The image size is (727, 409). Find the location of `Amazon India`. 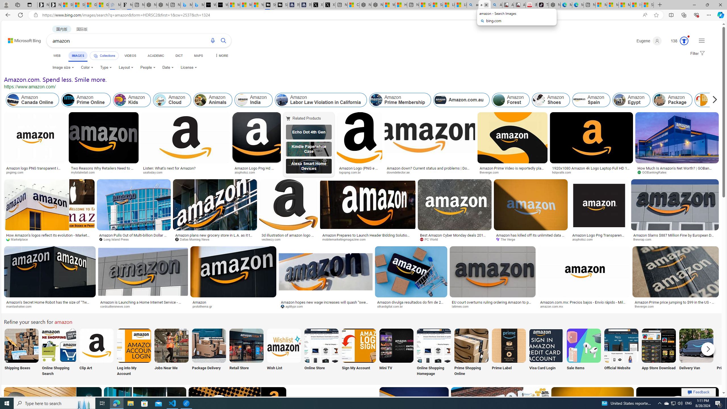

Amazon India is located at coordinates (254, 100).